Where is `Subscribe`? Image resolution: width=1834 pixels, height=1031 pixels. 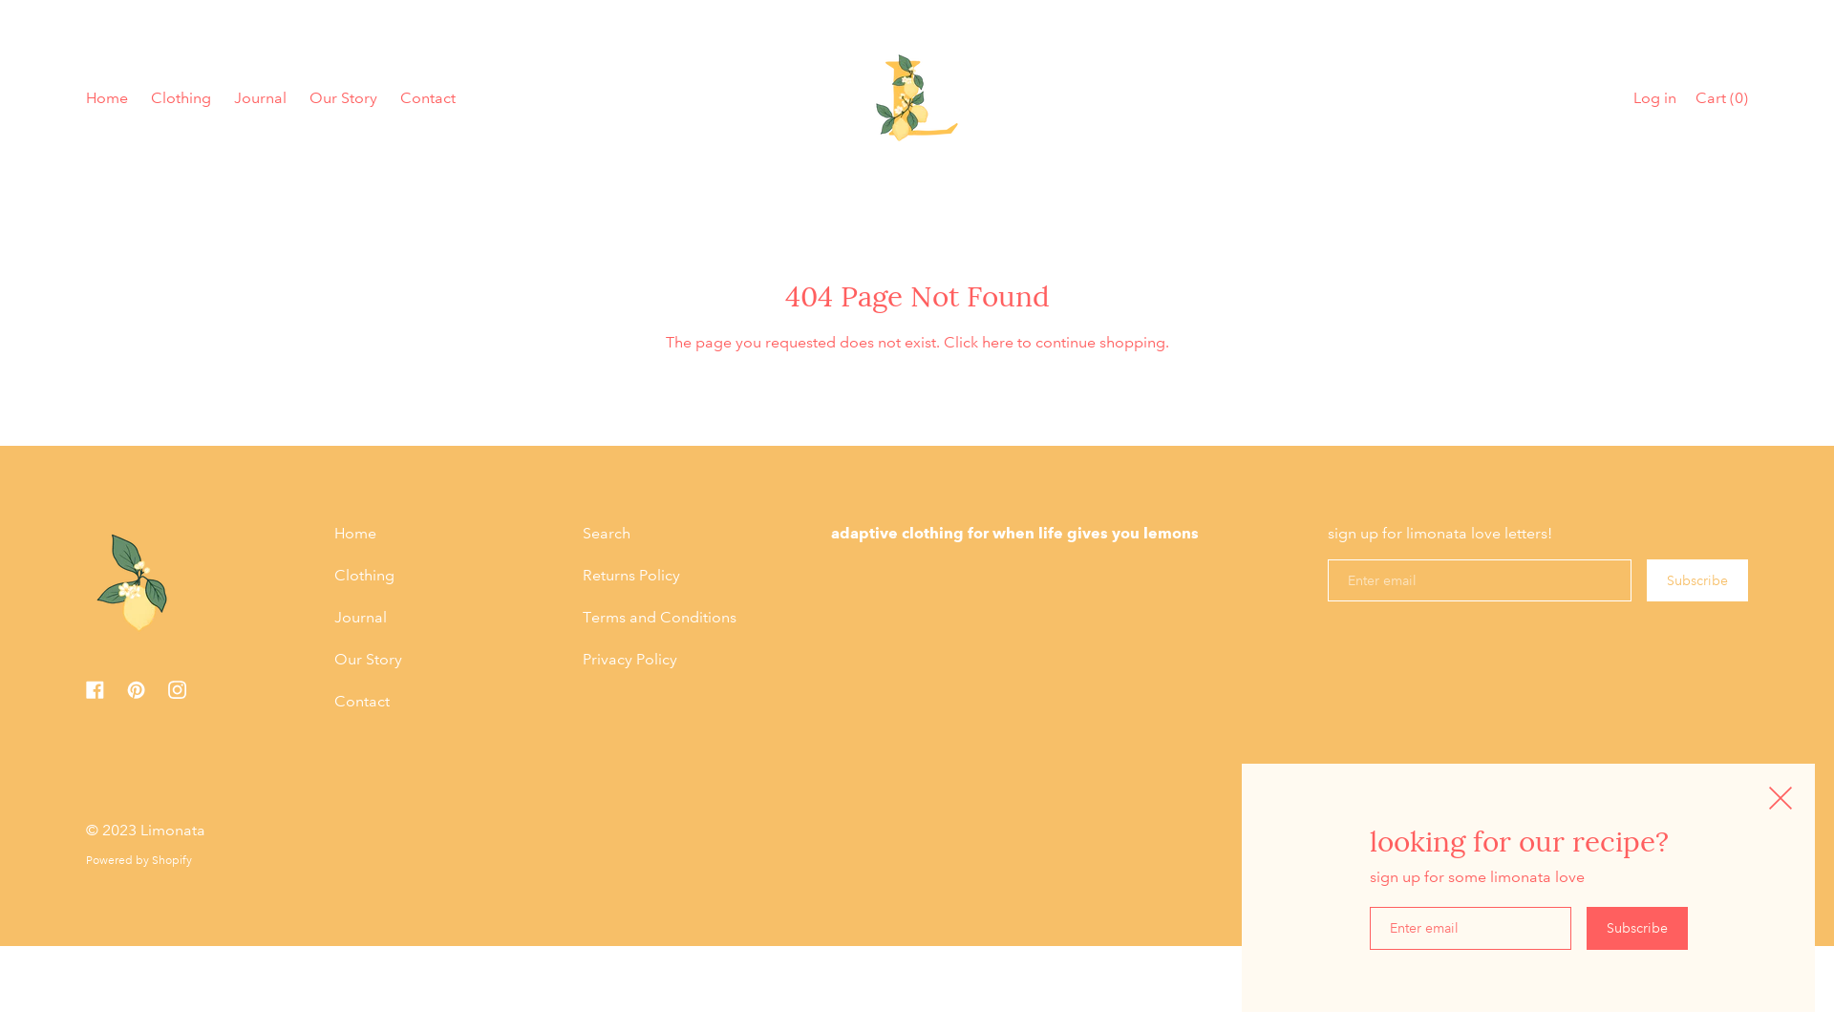
Subscribe is located at coordinates (1697, 580).